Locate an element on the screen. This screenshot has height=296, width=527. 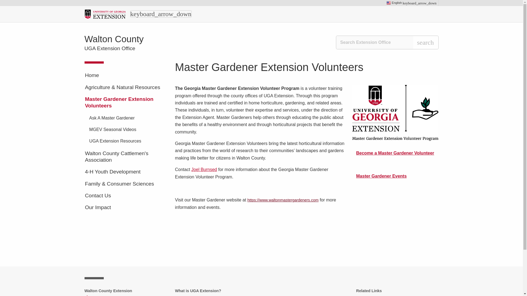
Joel Burnsed is located at coordinates (204, 169).